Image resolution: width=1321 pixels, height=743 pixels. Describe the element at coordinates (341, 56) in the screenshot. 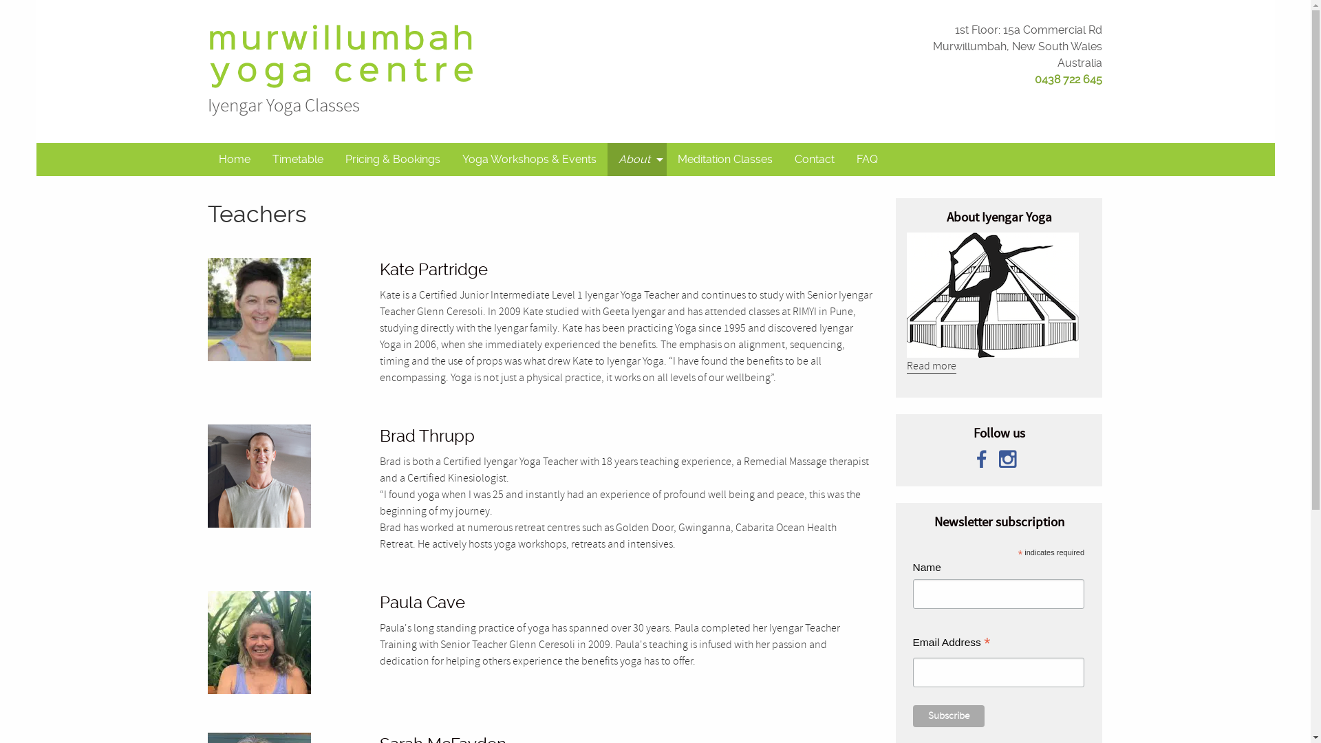

I see `Murwillumbah Yoga Centre` at that location.